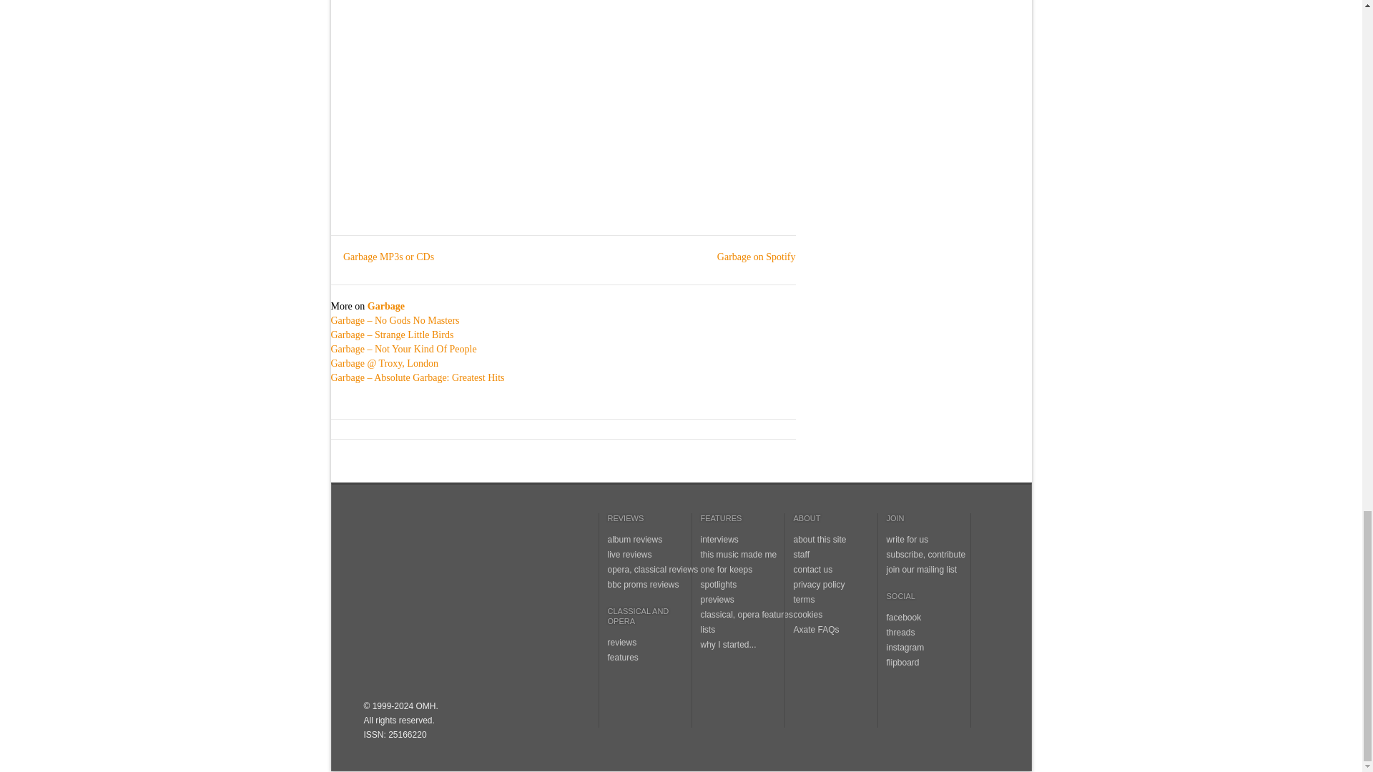 The height and width of the screenshot is (772, 1373). Describe the element at coordinates (654, 569) in the screenshot. I see `opera, classical reviews` at that location.